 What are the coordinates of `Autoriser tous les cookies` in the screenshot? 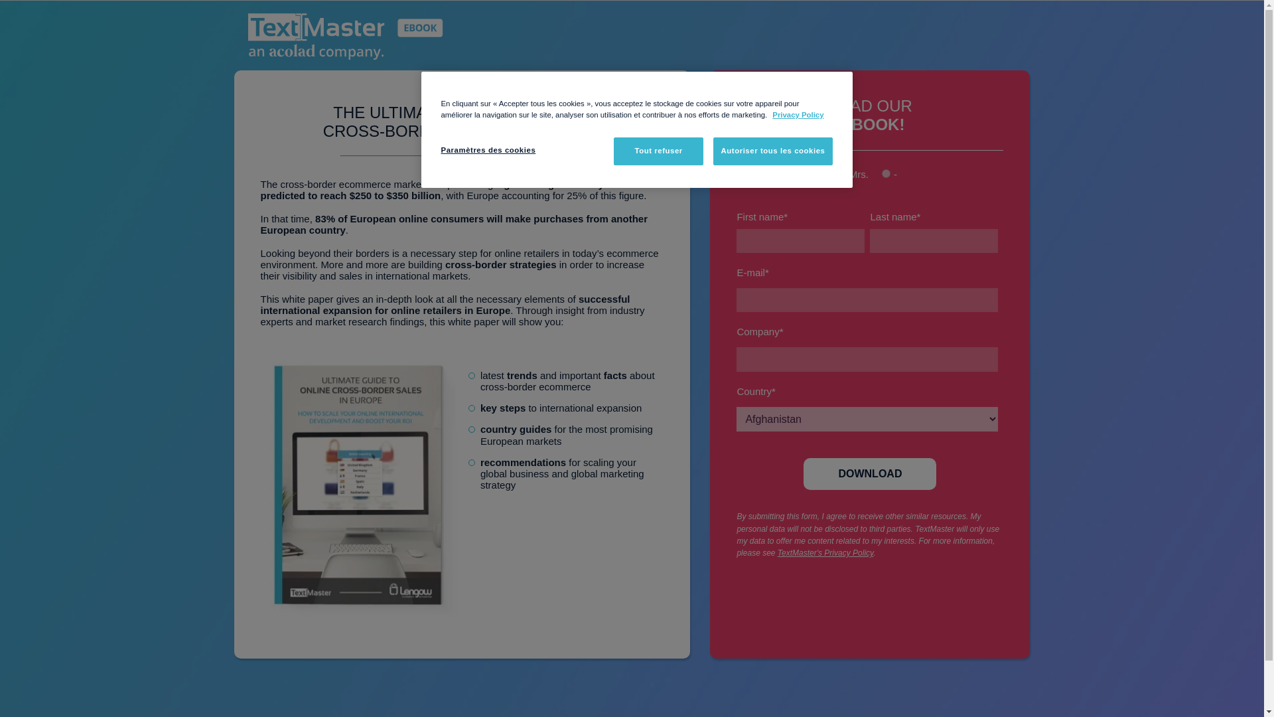 It's located at (772, 151).